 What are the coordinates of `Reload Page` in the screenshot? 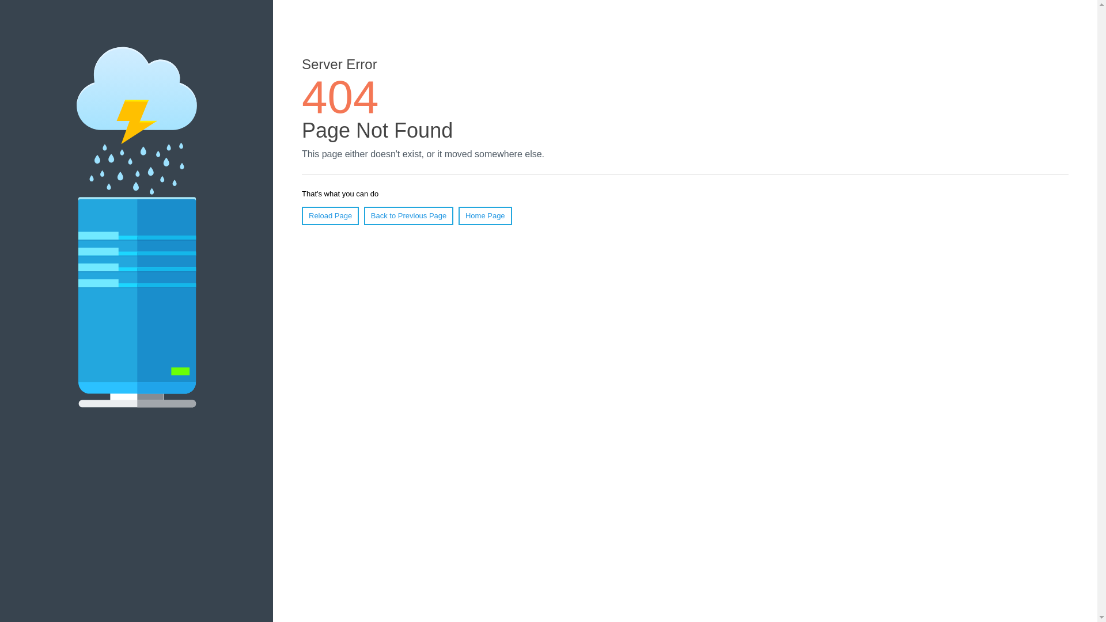 It's located at (331, 216).